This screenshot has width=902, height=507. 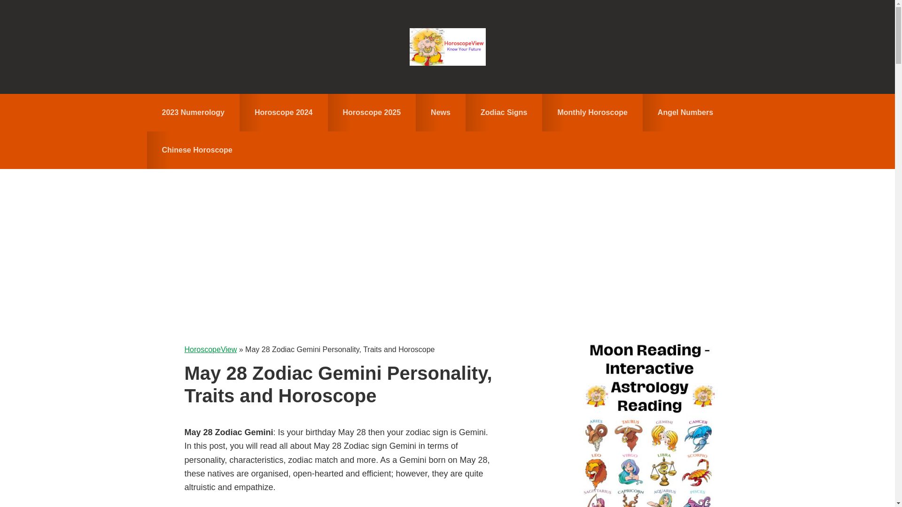 What do you see at coordinates (447, 47) in the screenshot?
I see `HoroscopeView` at bounding box center [447, 47].